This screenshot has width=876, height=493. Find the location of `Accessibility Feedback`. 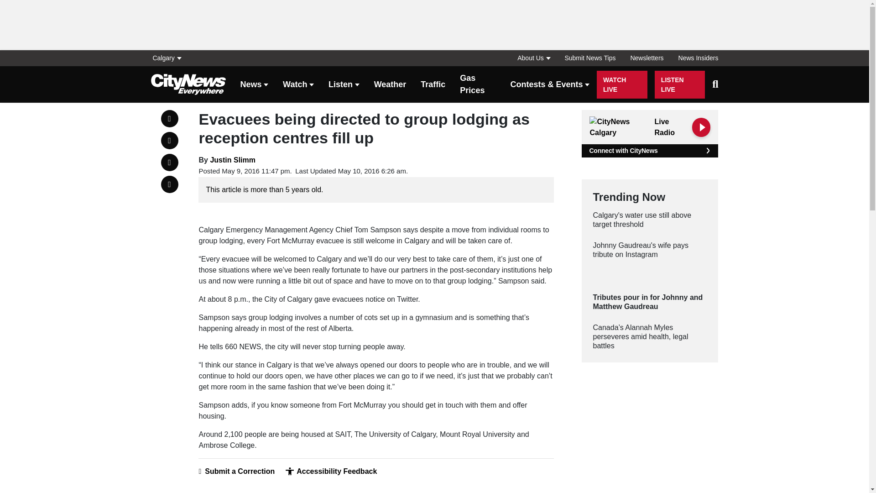

Accessibility Feedback is located at coordinates (331, 471).